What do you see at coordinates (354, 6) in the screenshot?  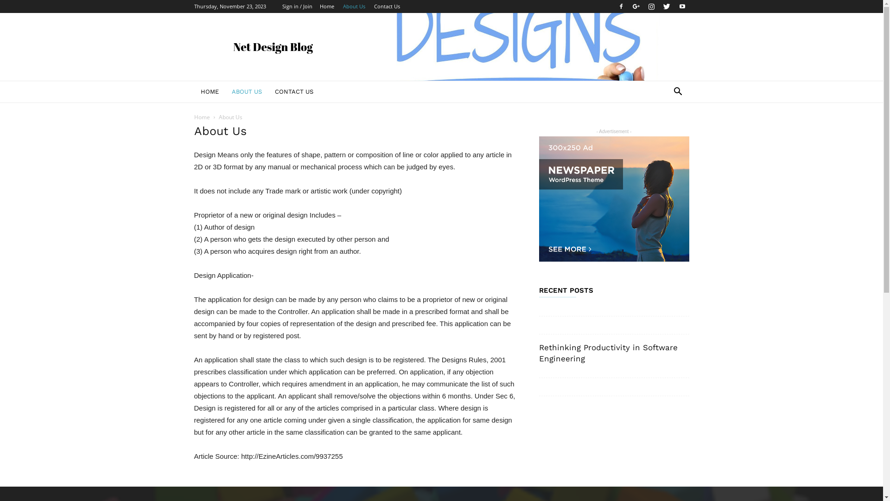 I see `About Us` at bounding box center [354, 6].